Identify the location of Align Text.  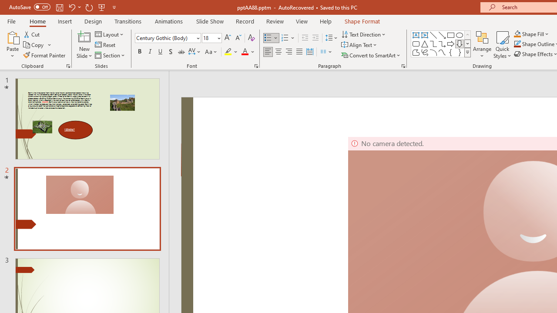
(359, 45).